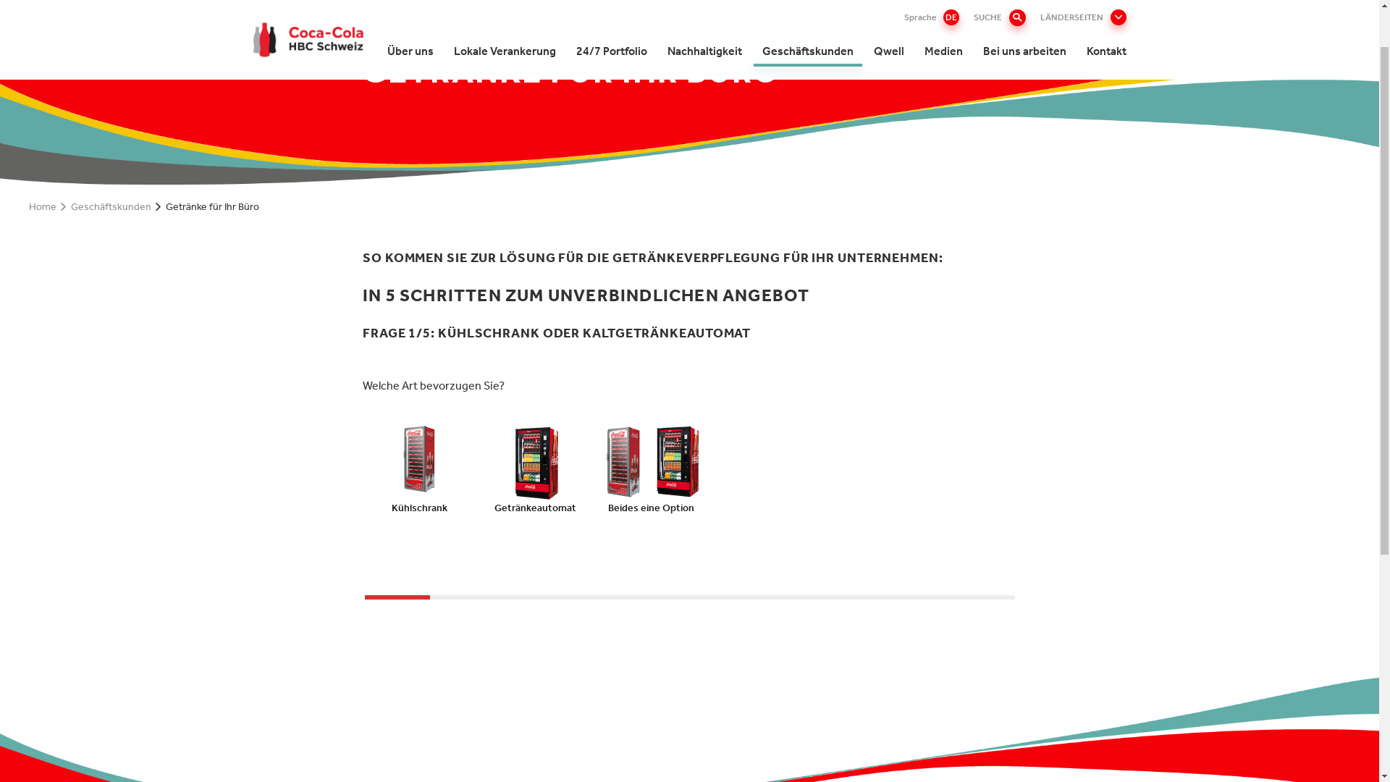 Image resolution: width=1390 pixels, height=782 pixels. What do you see at coordinates (1106, 107) in the screenshot?
I see `Kontakt` at bounding box center [1106, 107].